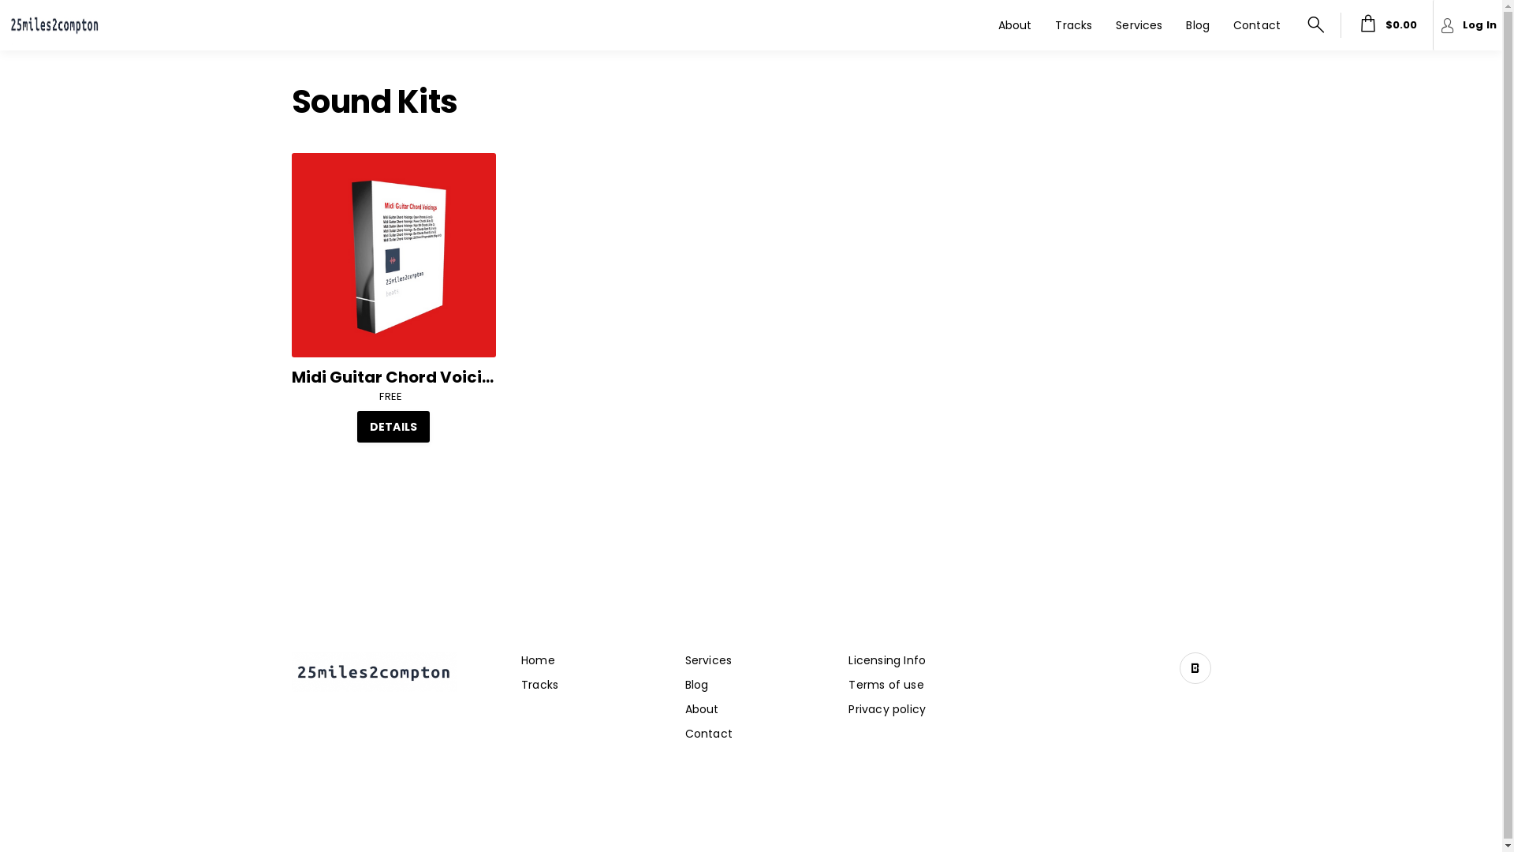 This screenshot has width=1514, height=852. Describe the element at coordinates (697, 685) in the screenshot. I see `Blog` at that location.